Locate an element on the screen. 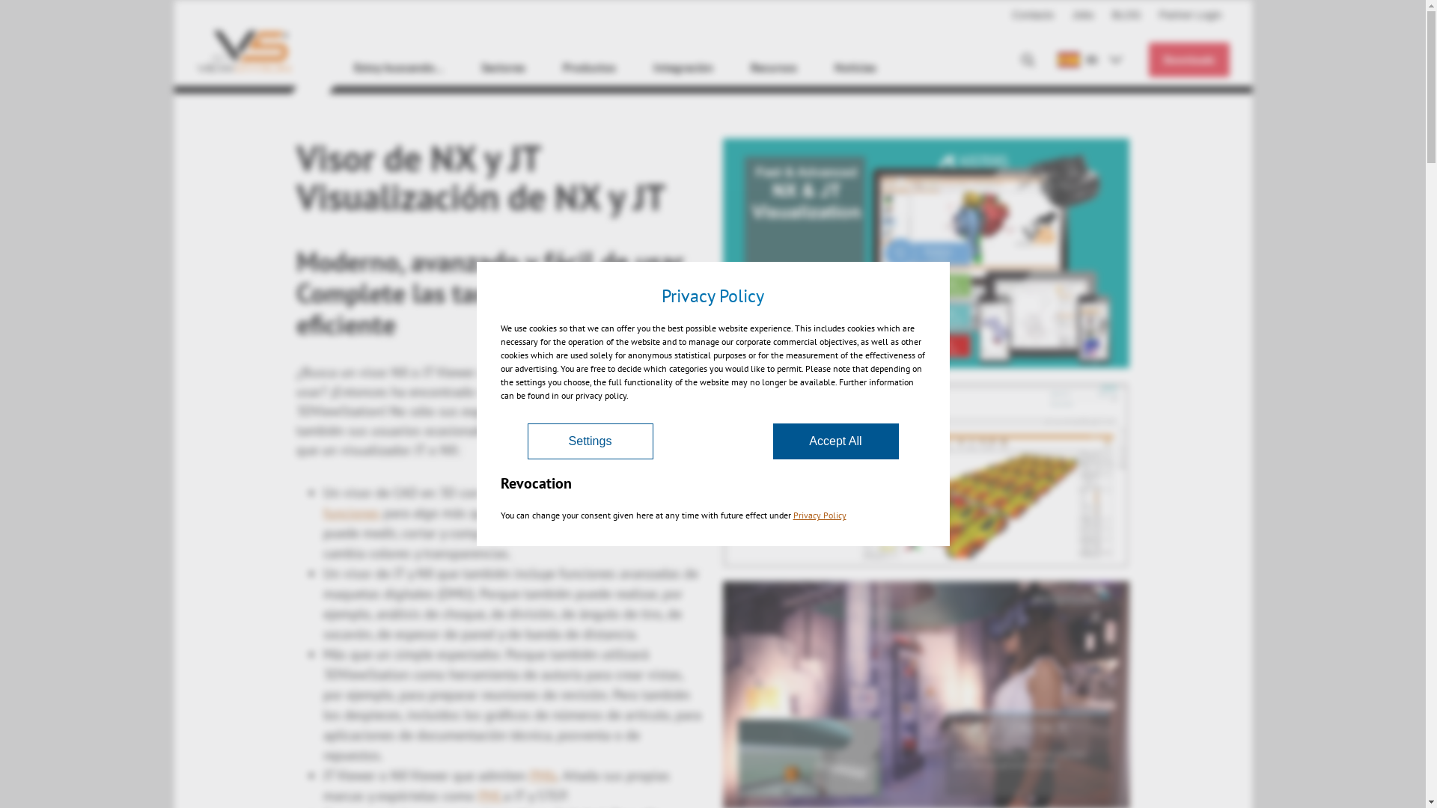 This screenshot has width=1437, height=808. Jobs is located at coordinates (1084, 15).